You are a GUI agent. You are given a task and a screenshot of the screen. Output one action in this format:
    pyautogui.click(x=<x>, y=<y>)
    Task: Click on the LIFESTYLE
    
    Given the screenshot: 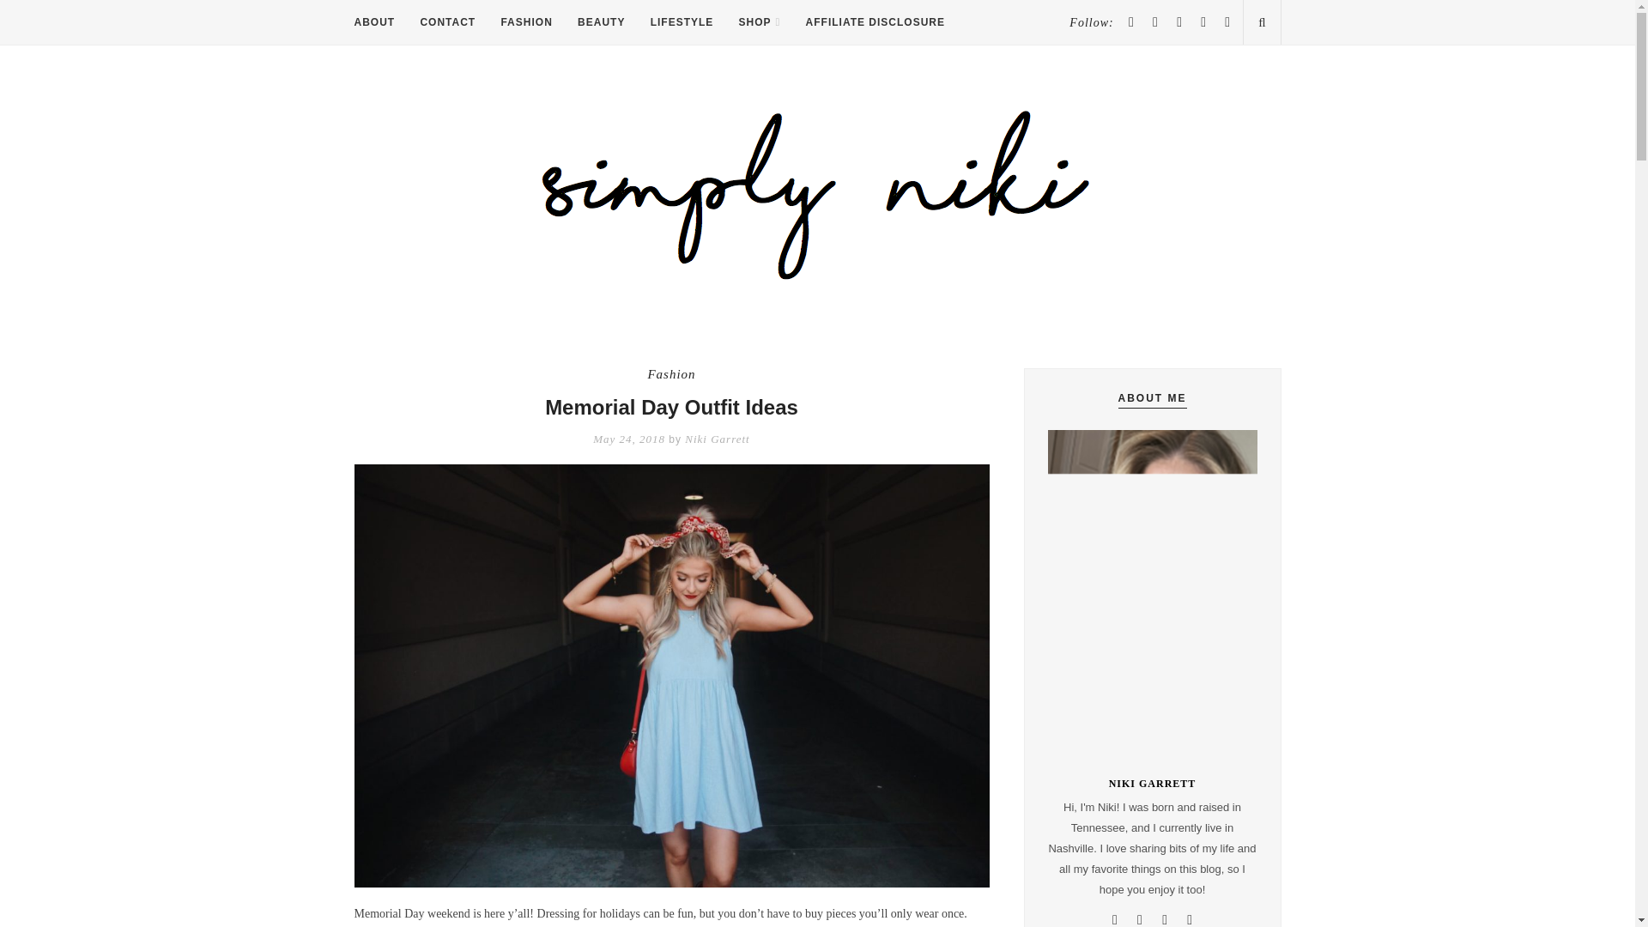 What is the action you would take?
    pyautogui.click(x=682, y=22)
    